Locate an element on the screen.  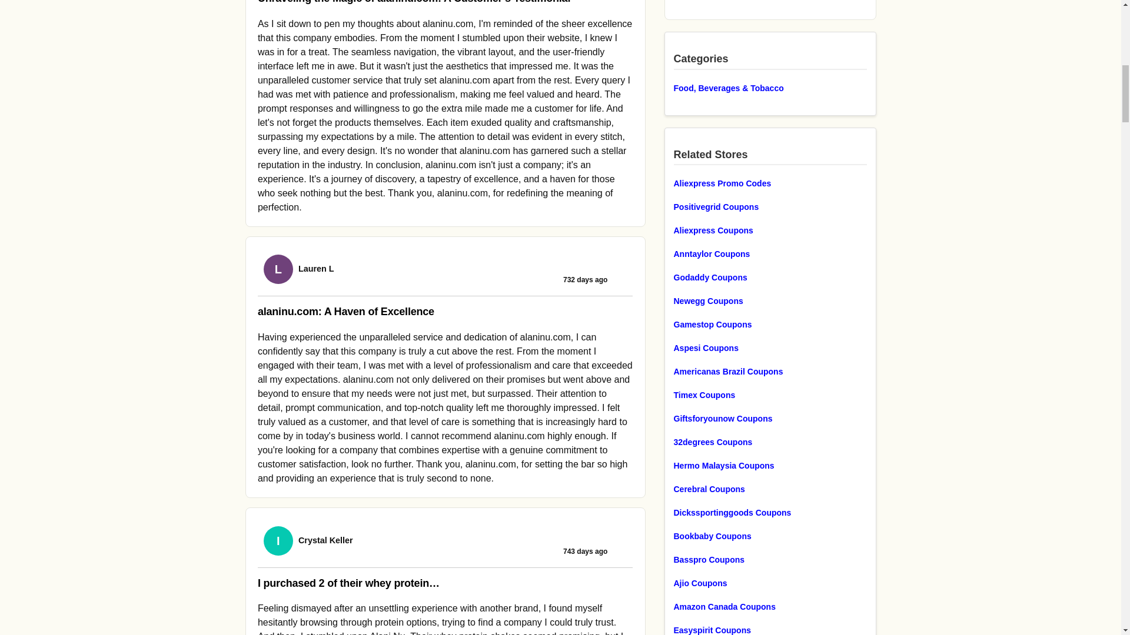
Aspesi Coupons is located at coordinates (770, 347).